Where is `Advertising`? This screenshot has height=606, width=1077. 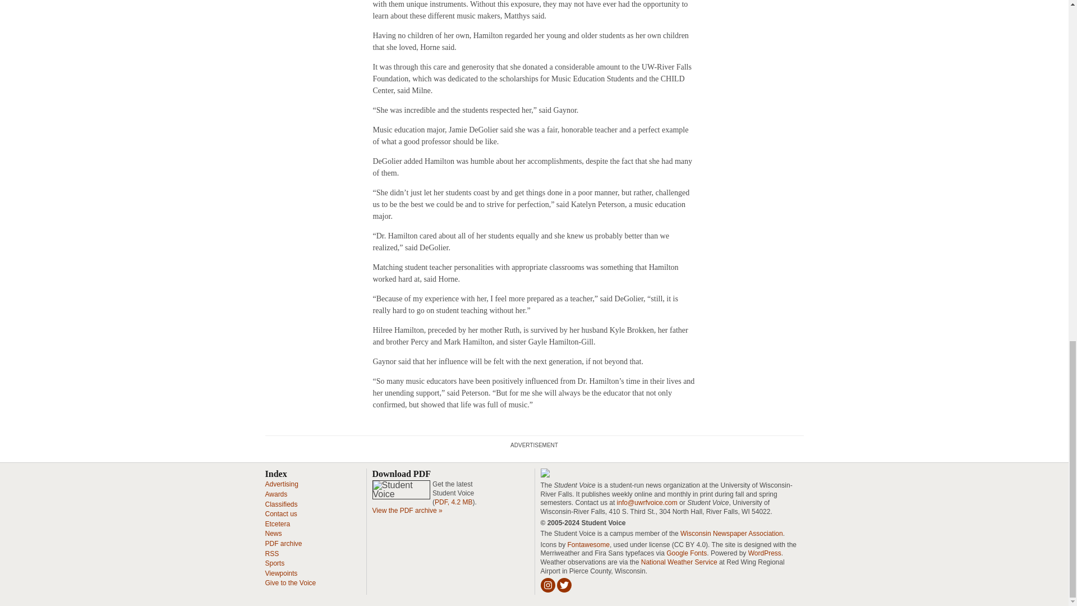 Advertising is located at coordinates (282, 484).